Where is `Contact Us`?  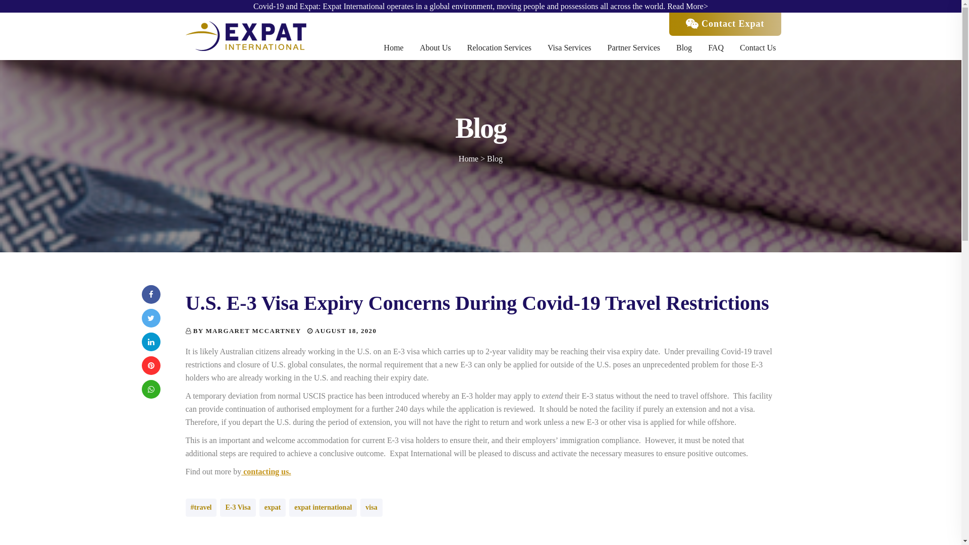
Contact Us is located at coordinates (758, 48).